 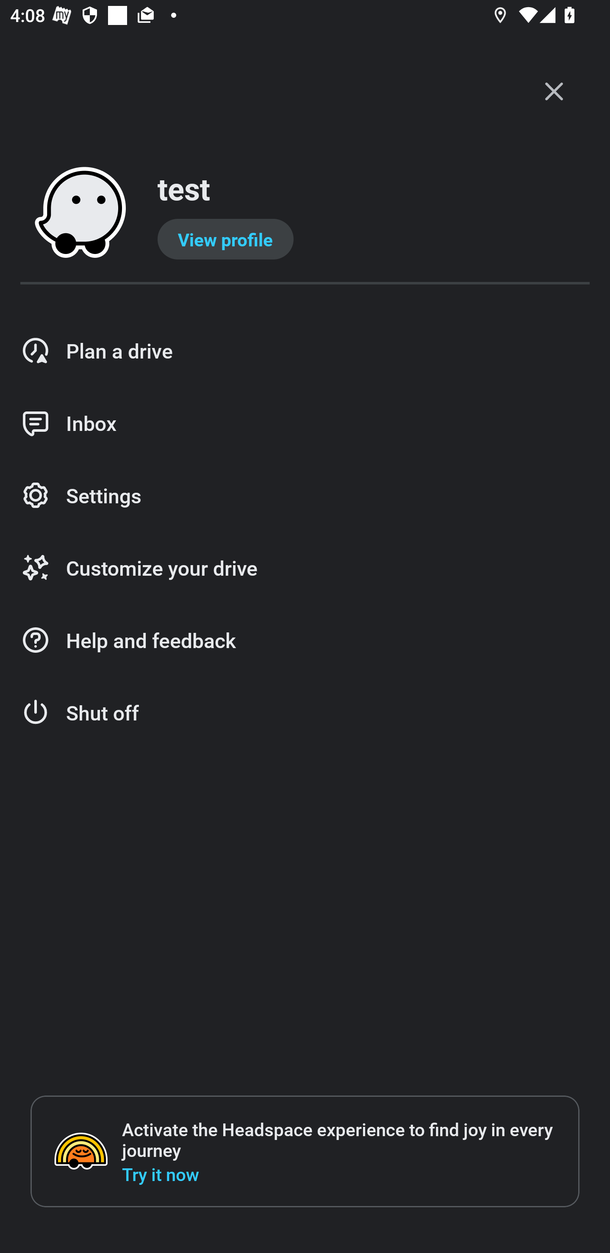 What do you see at coordinates (305, 351) in the screenshot?
I see `ACTION_CELL_ICON Plan a drive ACTION_CELL_TEXT` at bounding box center [305, 351].